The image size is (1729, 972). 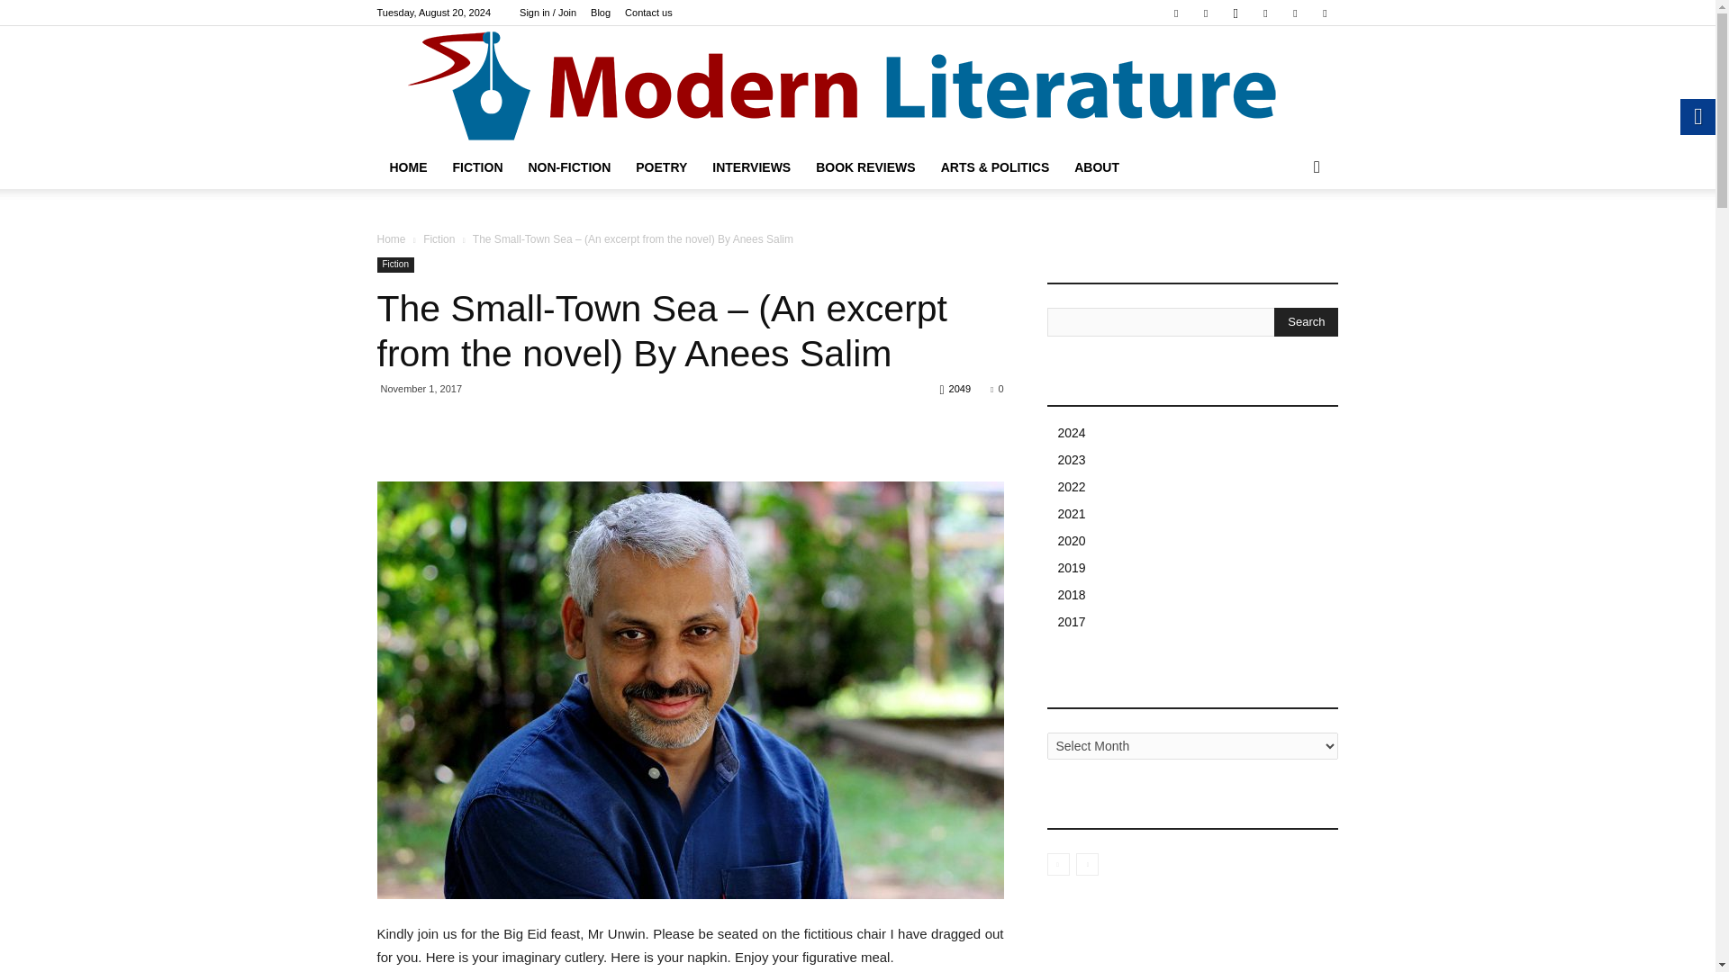 I want to click on Twitter, so click(x=1265, y=13).